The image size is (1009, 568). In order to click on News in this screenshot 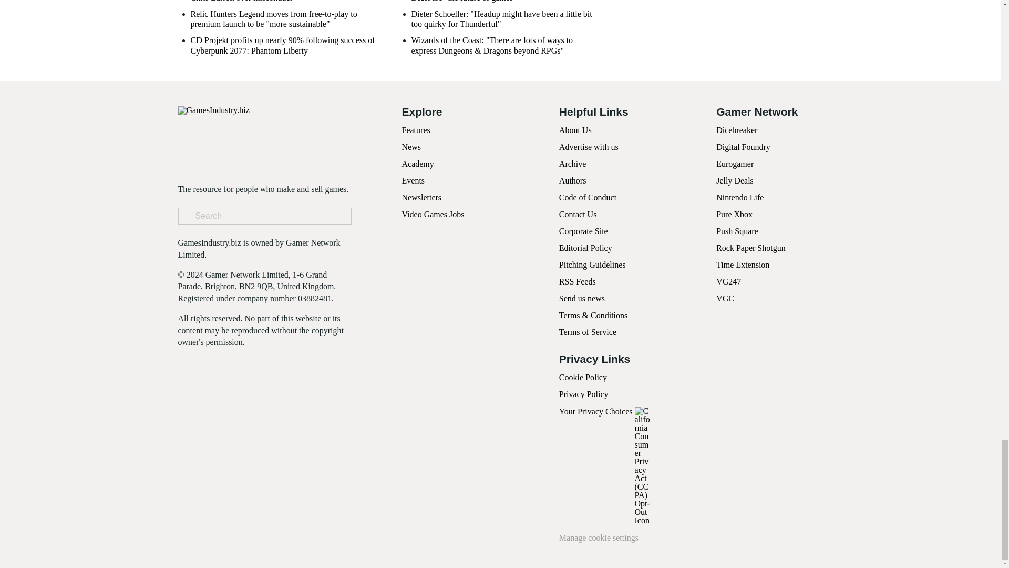, I will do `click(411, 147)`.